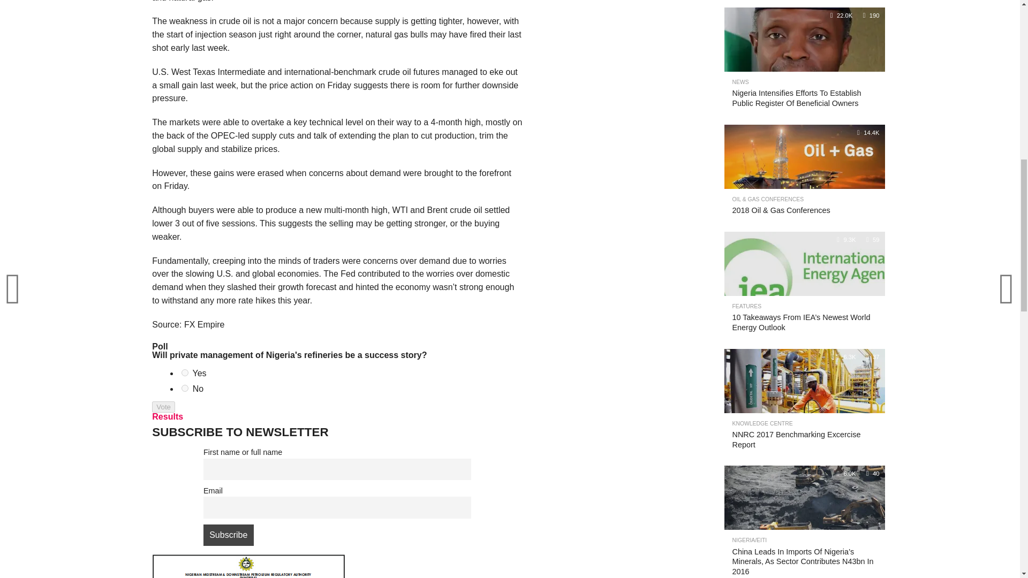  I want to click on 7, so click(185, 389).